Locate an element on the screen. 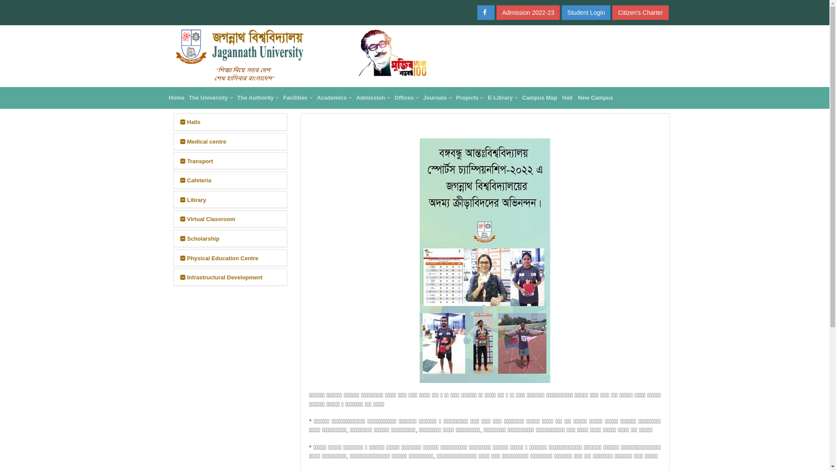 The height and width of the screenshot is (470, 836). Physical Education Centre is located at coordinates (219, 258).